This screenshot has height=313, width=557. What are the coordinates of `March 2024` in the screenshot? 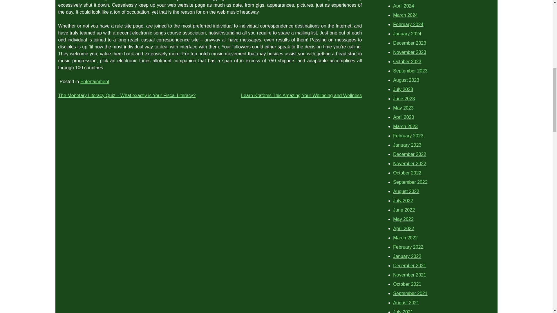 It's located at (406, 15).